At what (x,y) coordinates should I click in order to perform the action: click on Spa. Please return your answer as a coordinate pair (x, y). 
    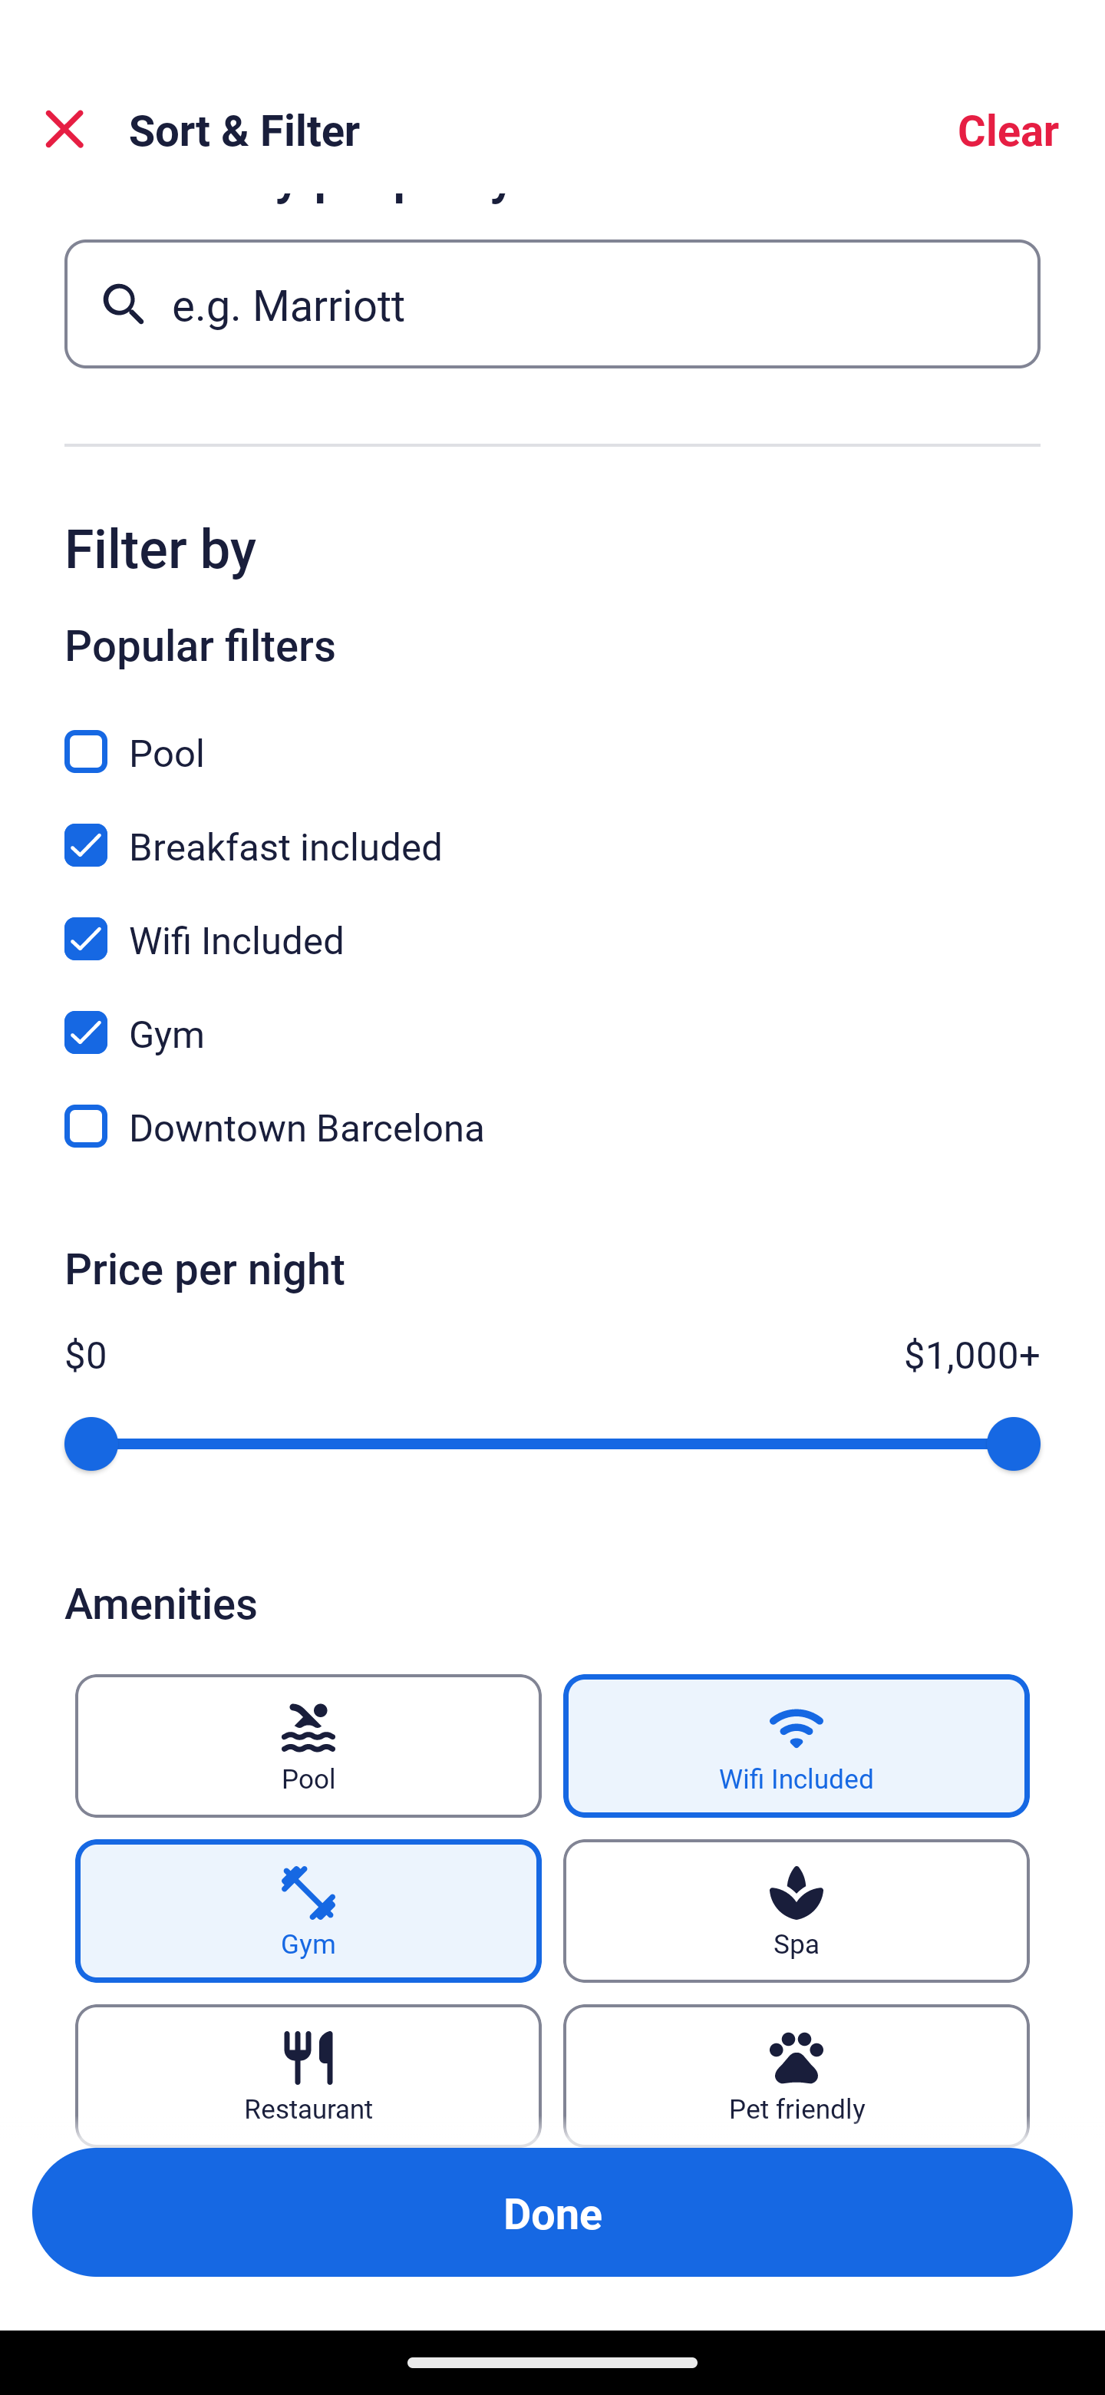
    Looking at the image, I should click on (797, 1911).